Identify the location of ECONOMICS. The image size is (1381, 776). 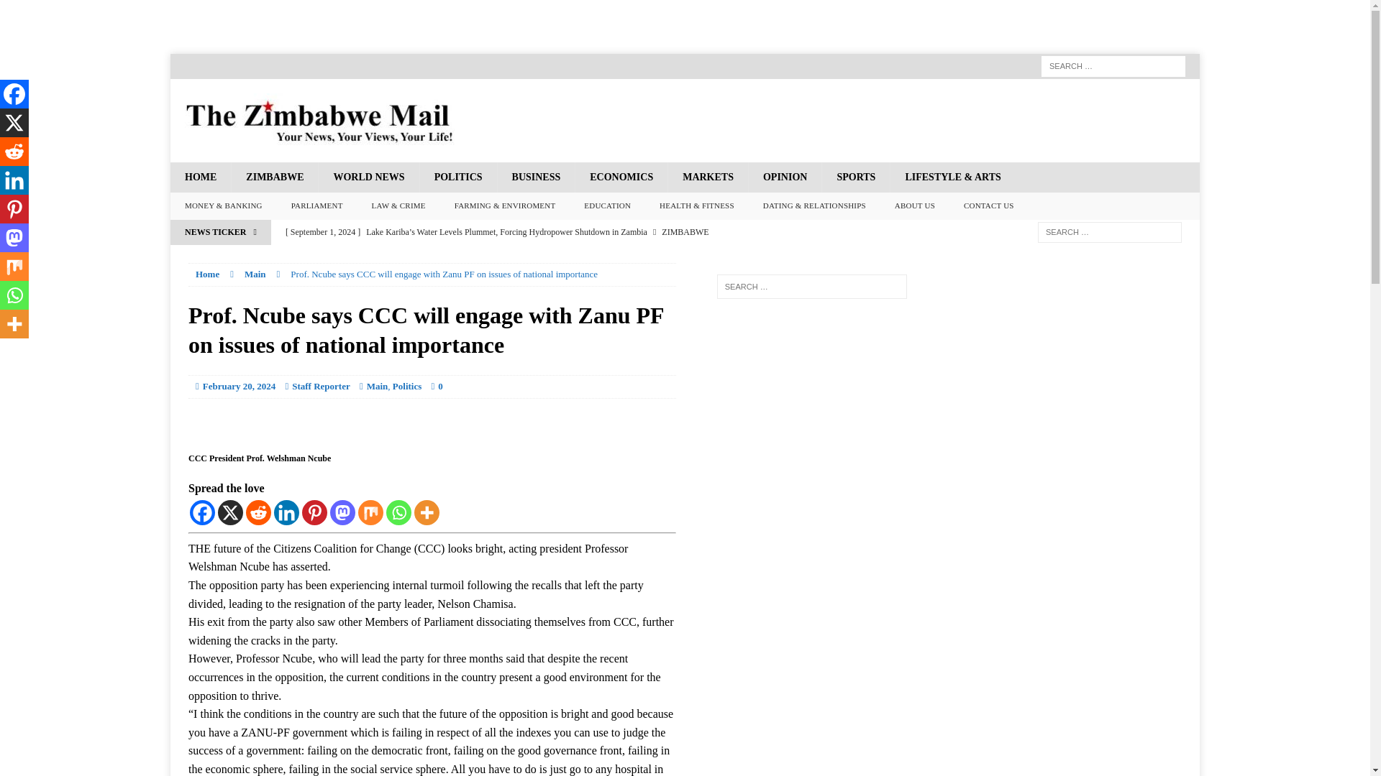
(620, 177).